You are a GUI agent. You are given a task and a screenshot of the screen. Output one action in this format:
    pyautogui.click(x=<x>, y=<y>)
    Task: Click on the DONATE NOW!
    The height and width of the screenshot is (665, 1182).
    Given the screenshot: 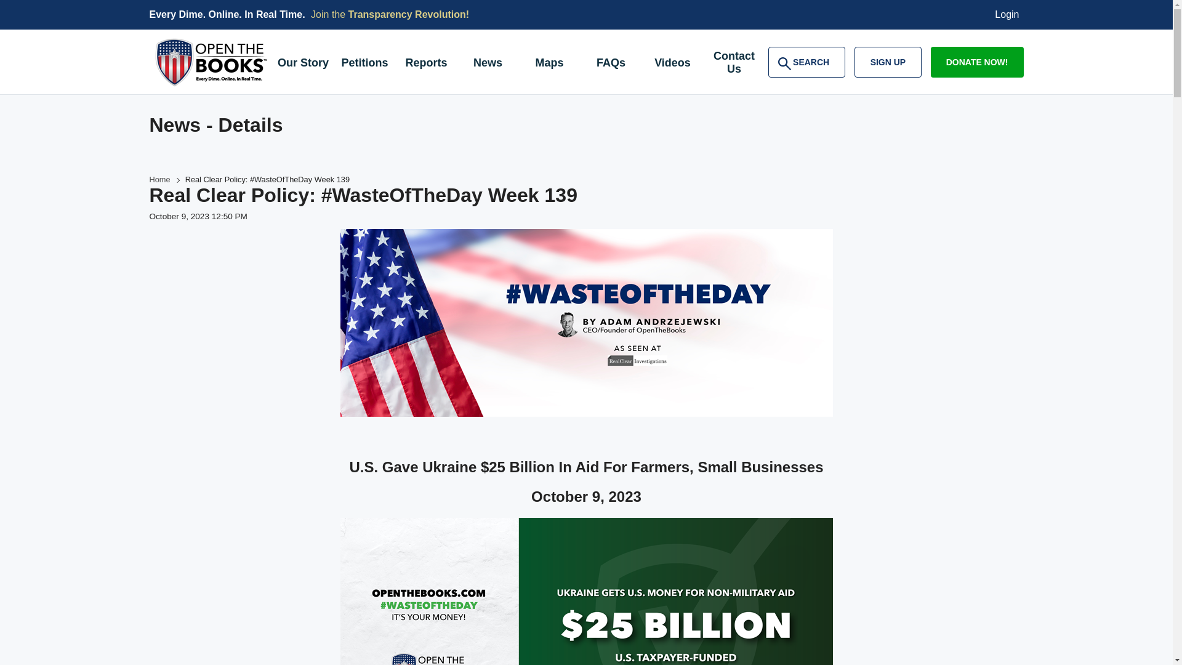 What is the action you would take?
    pyautogui.click(x=977, y=62)
    